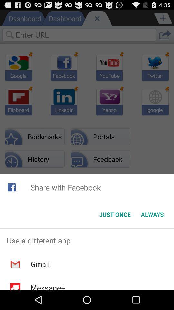  I want to click on swipe until use a different icon, so click(87, 240).